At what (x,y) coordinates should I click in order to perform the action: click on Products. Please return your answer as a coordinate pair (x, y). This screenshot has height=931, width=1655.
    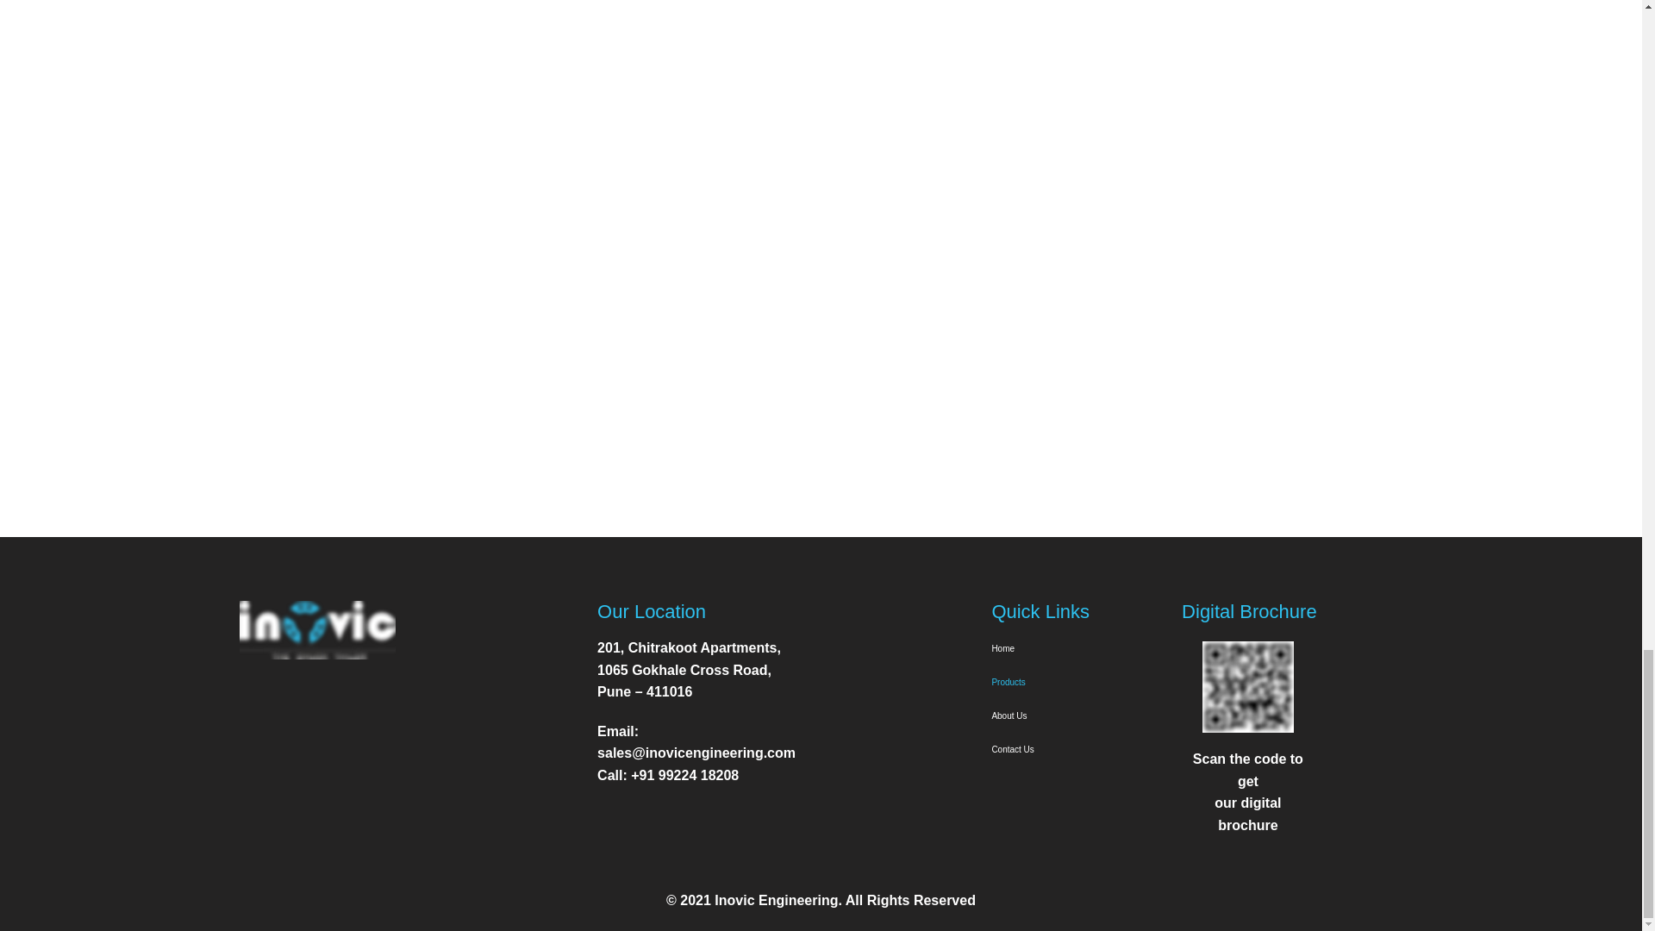
    Looking at the image, I should click on (1071, 683).